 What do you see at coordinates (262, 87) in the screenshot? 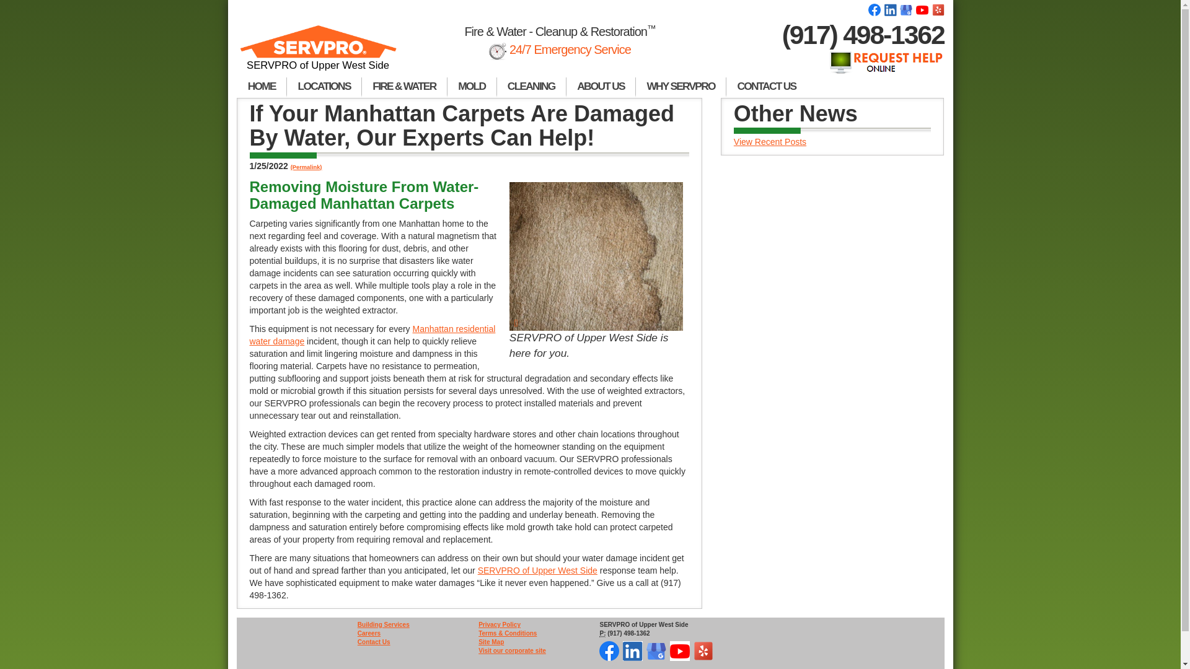
I see `HOME` at bounding box center [262, 87].